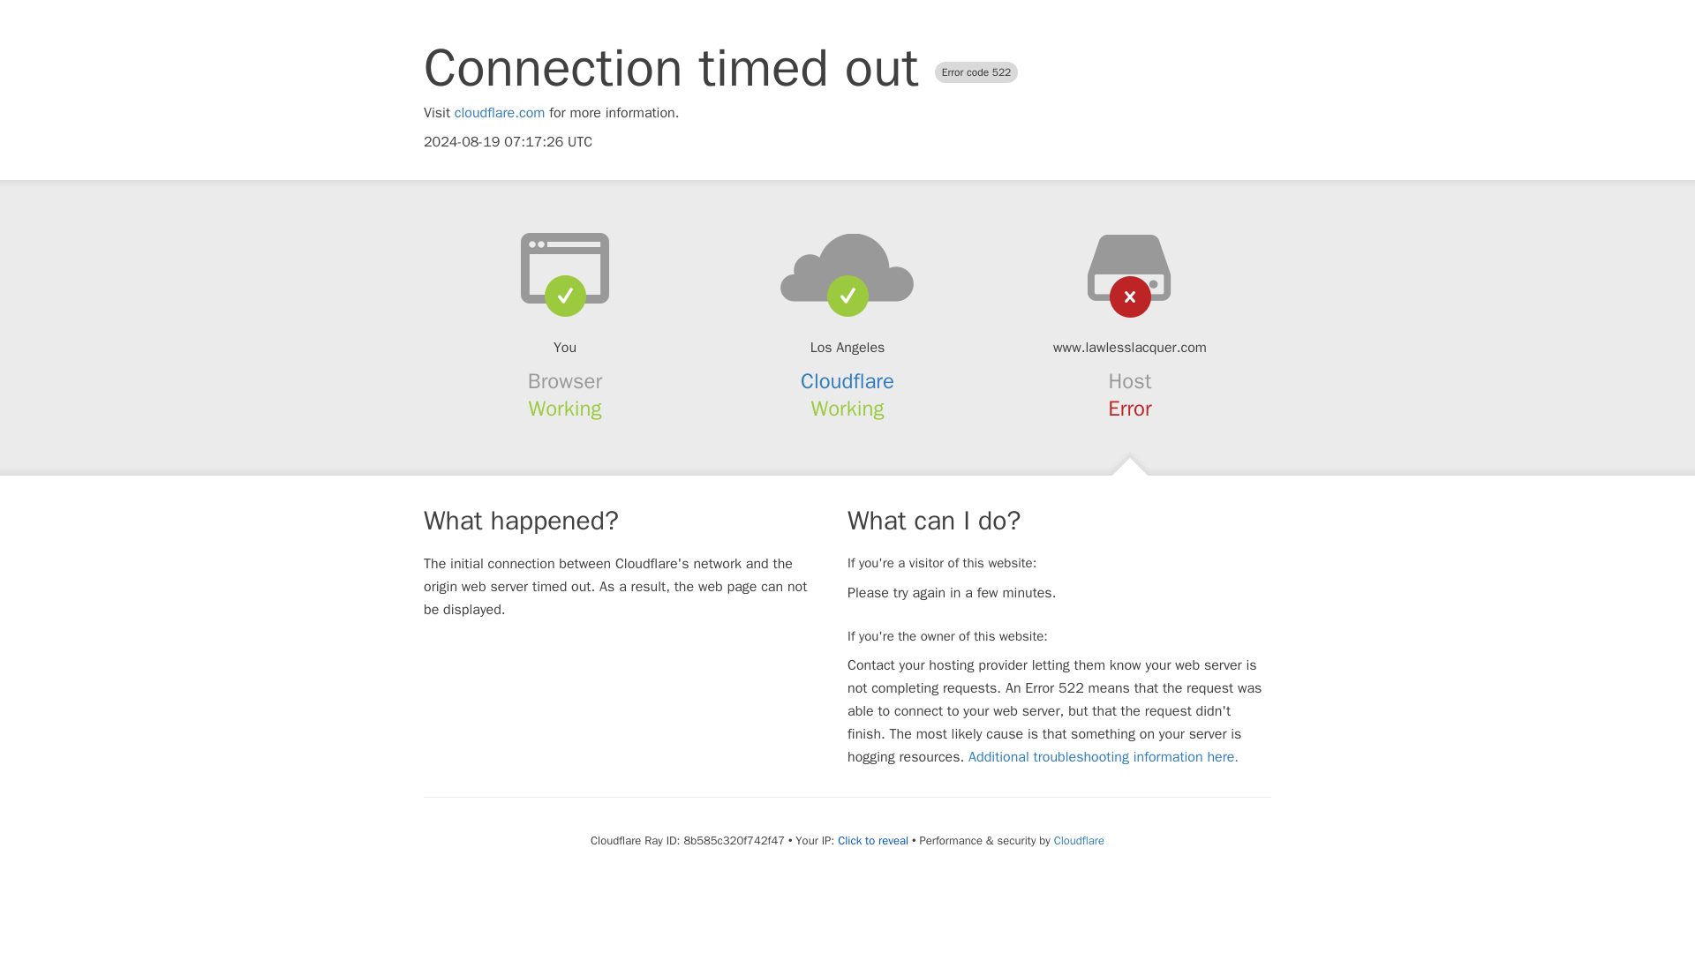  What do you see at coordinates (872, 840) in the screenshot?
I see `Click to reveal` at bounding box center [872, 840].